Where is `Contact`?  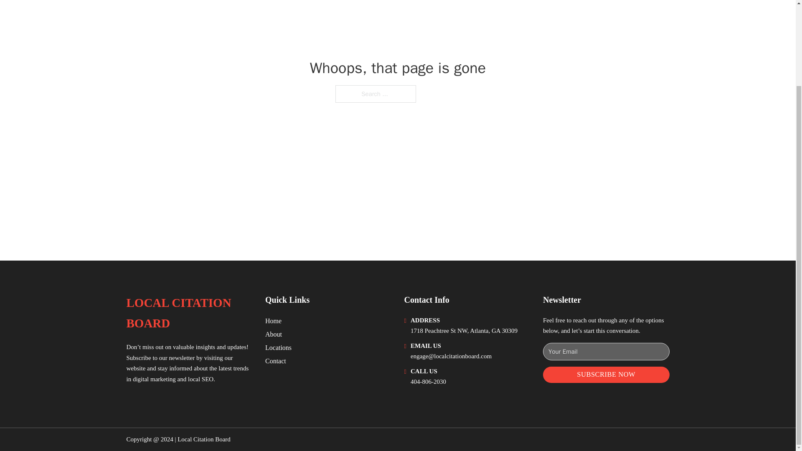 Contact is located at coordinates (276, 361).